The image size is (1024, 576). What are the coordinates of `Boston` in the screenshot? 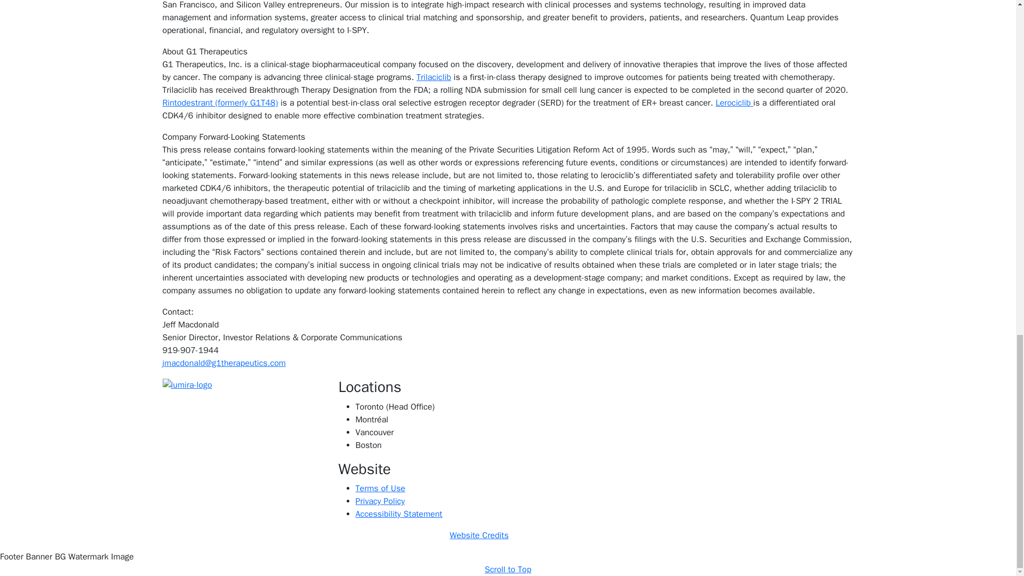 It's located at (368, 445).